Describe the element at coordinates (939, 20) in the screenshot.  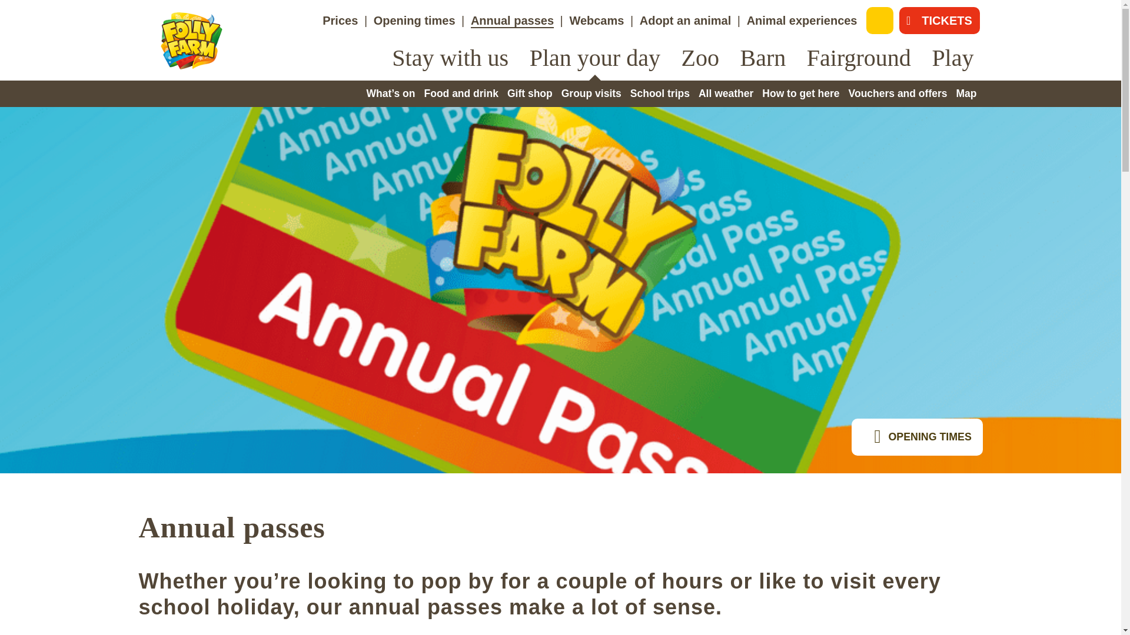
I see `TICKETS` at that location.